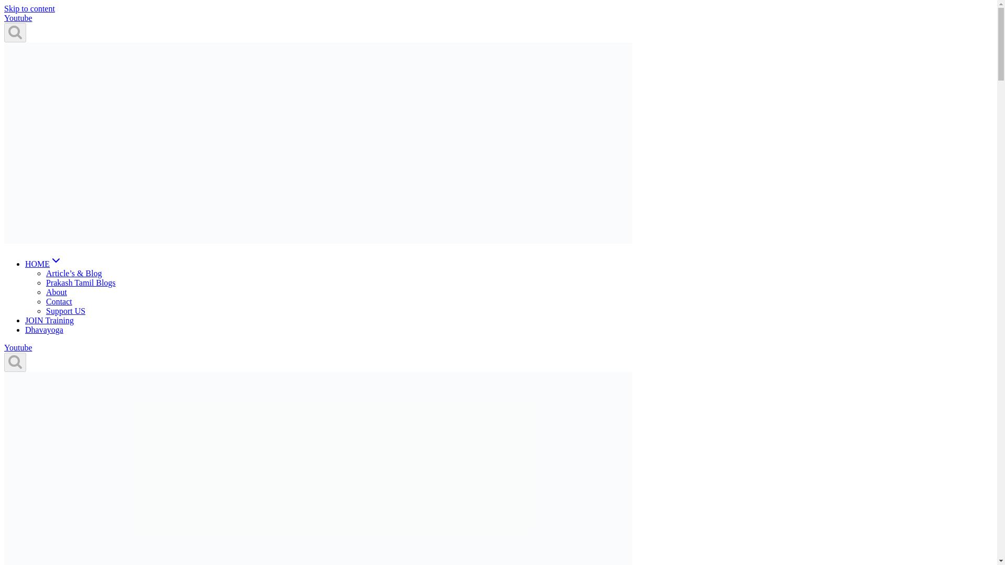 This screenshot has height=565, width=1005. I want to click on Youtube, so click(18, 18).